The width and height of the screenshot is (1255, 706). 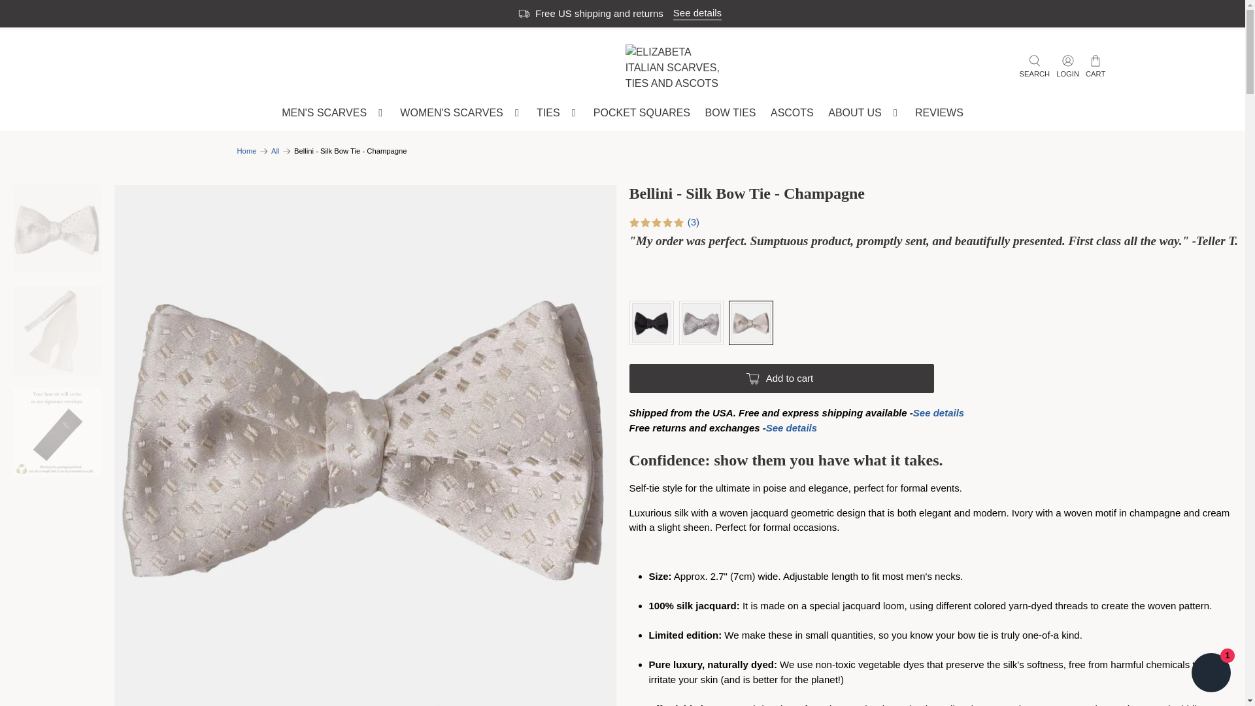 I want to click on REVIEWS, so click(x=939, y=112).